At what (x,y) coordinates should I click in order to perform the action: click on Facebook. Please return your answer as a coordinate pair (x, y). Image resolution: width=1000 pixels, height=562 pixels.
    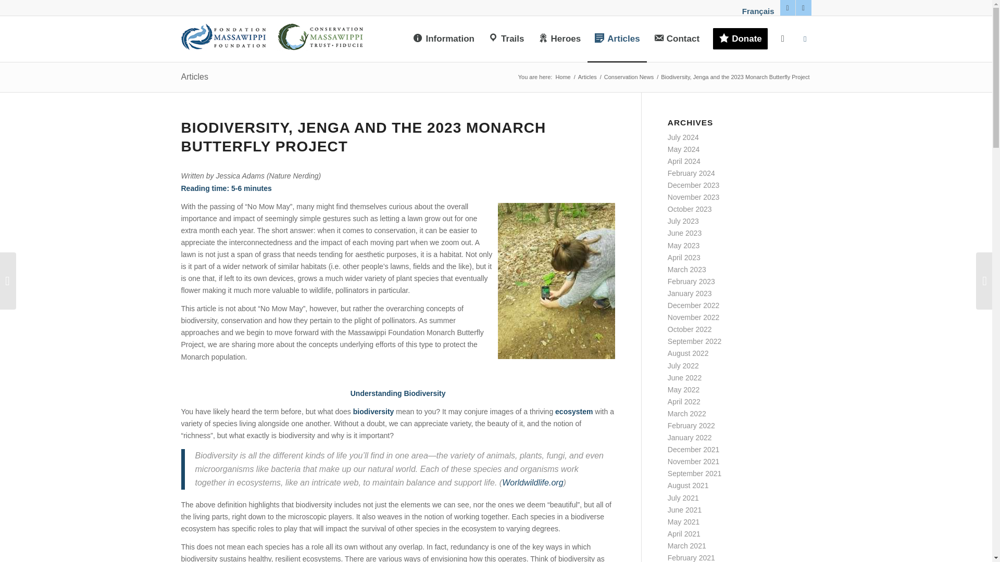
    Looking at the image, I should click on (787, 8).